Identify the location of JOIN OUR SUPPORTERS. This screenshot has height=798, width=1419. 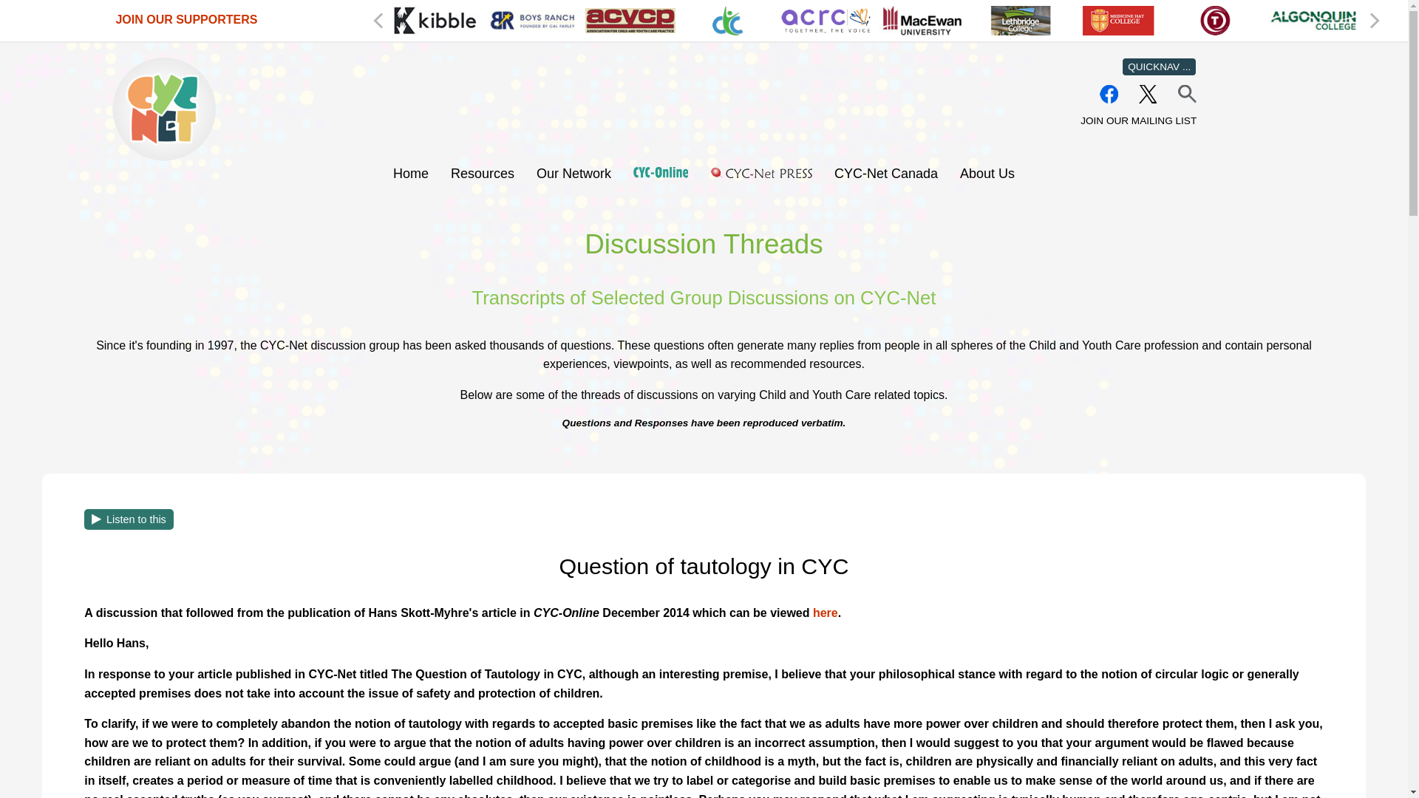
(186, 19).